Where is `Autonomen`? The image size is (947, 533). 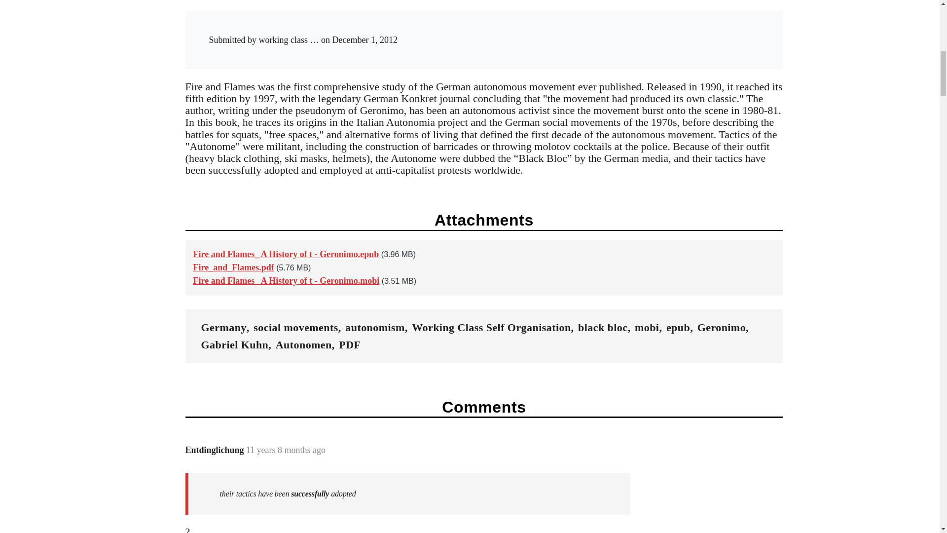 Autonomen is located at coordinates (304, 344).